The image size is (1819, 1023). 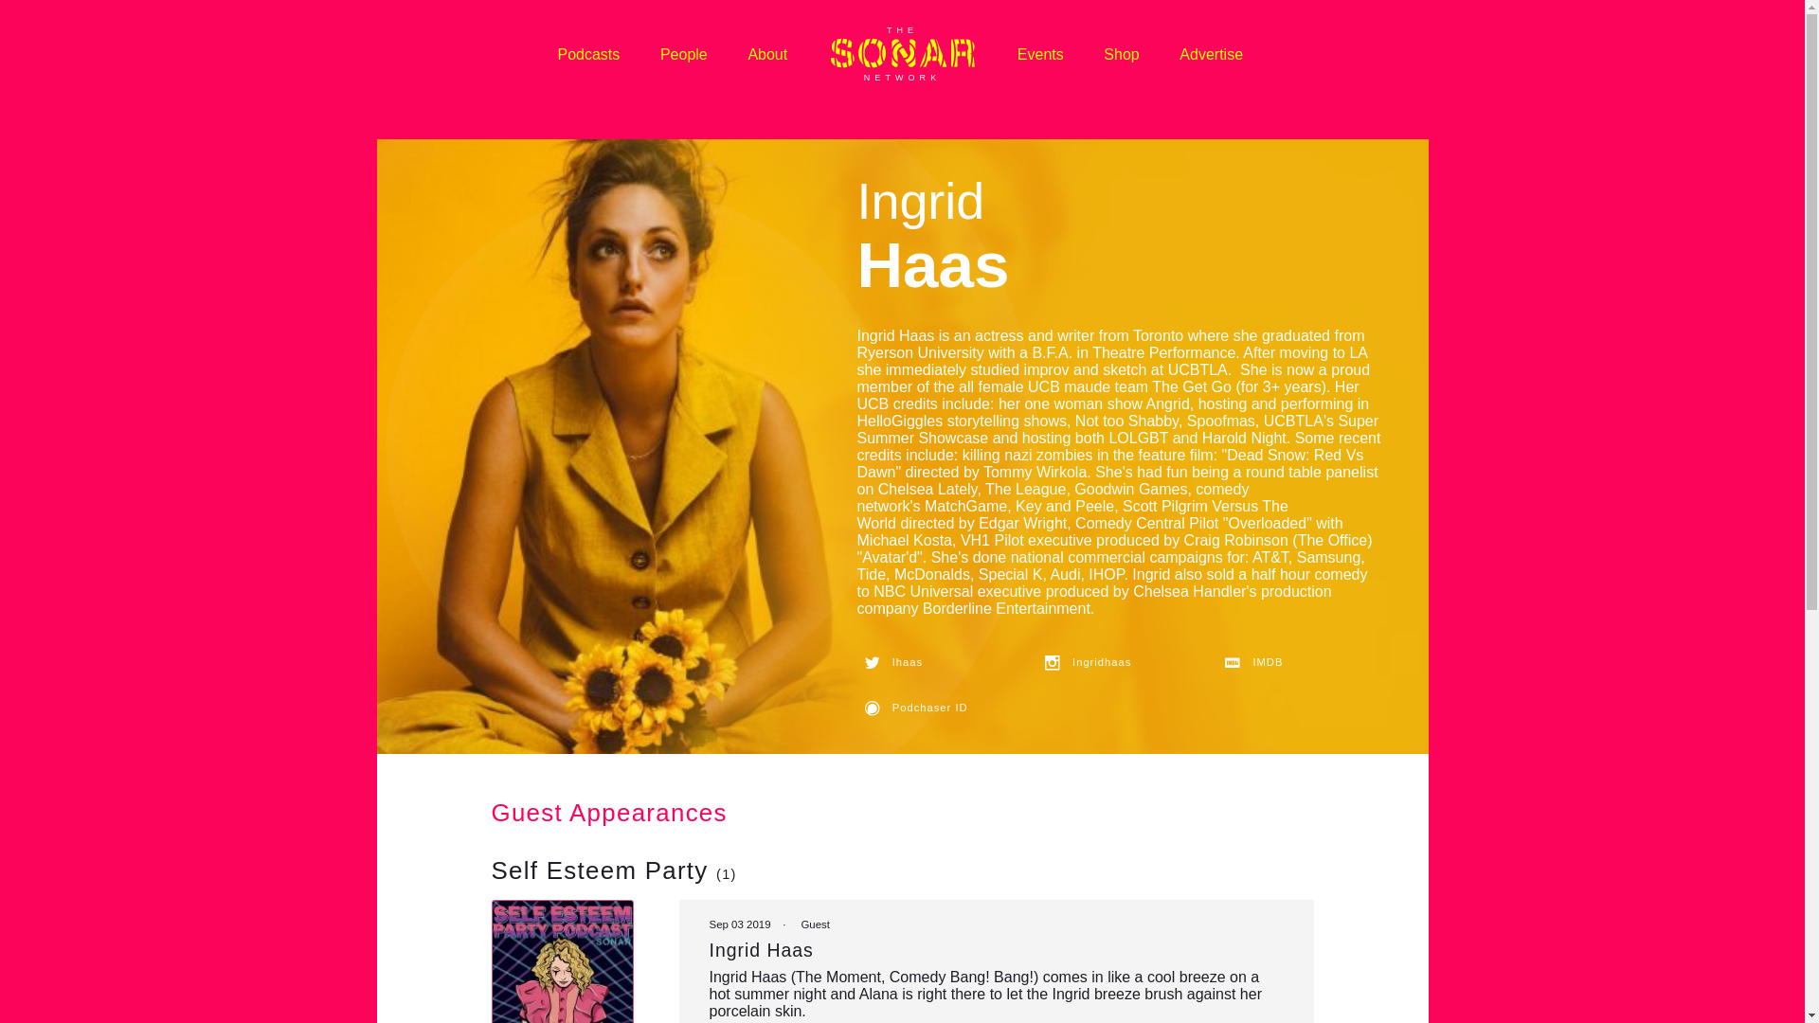 I want to click on Advertise, so click(x=1211, y=53).